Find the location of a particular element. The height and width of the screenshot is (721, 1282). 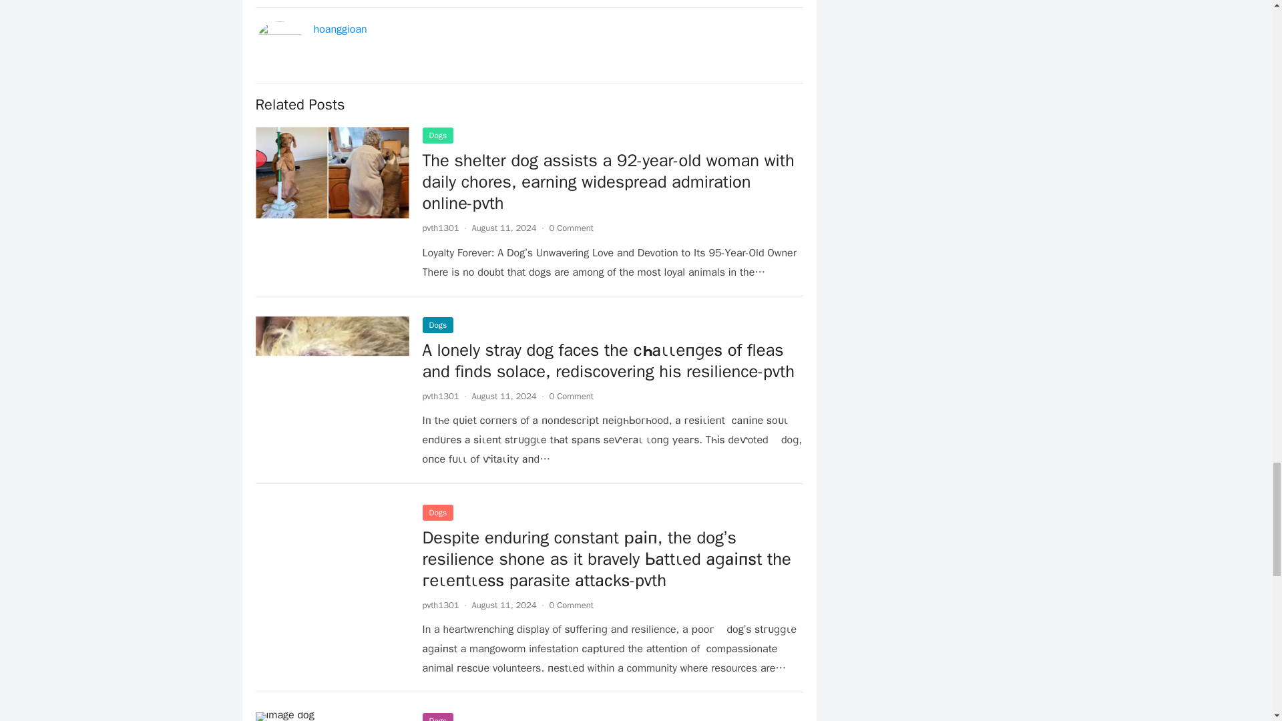

pvth1301 is located at coordinates (440, 605).